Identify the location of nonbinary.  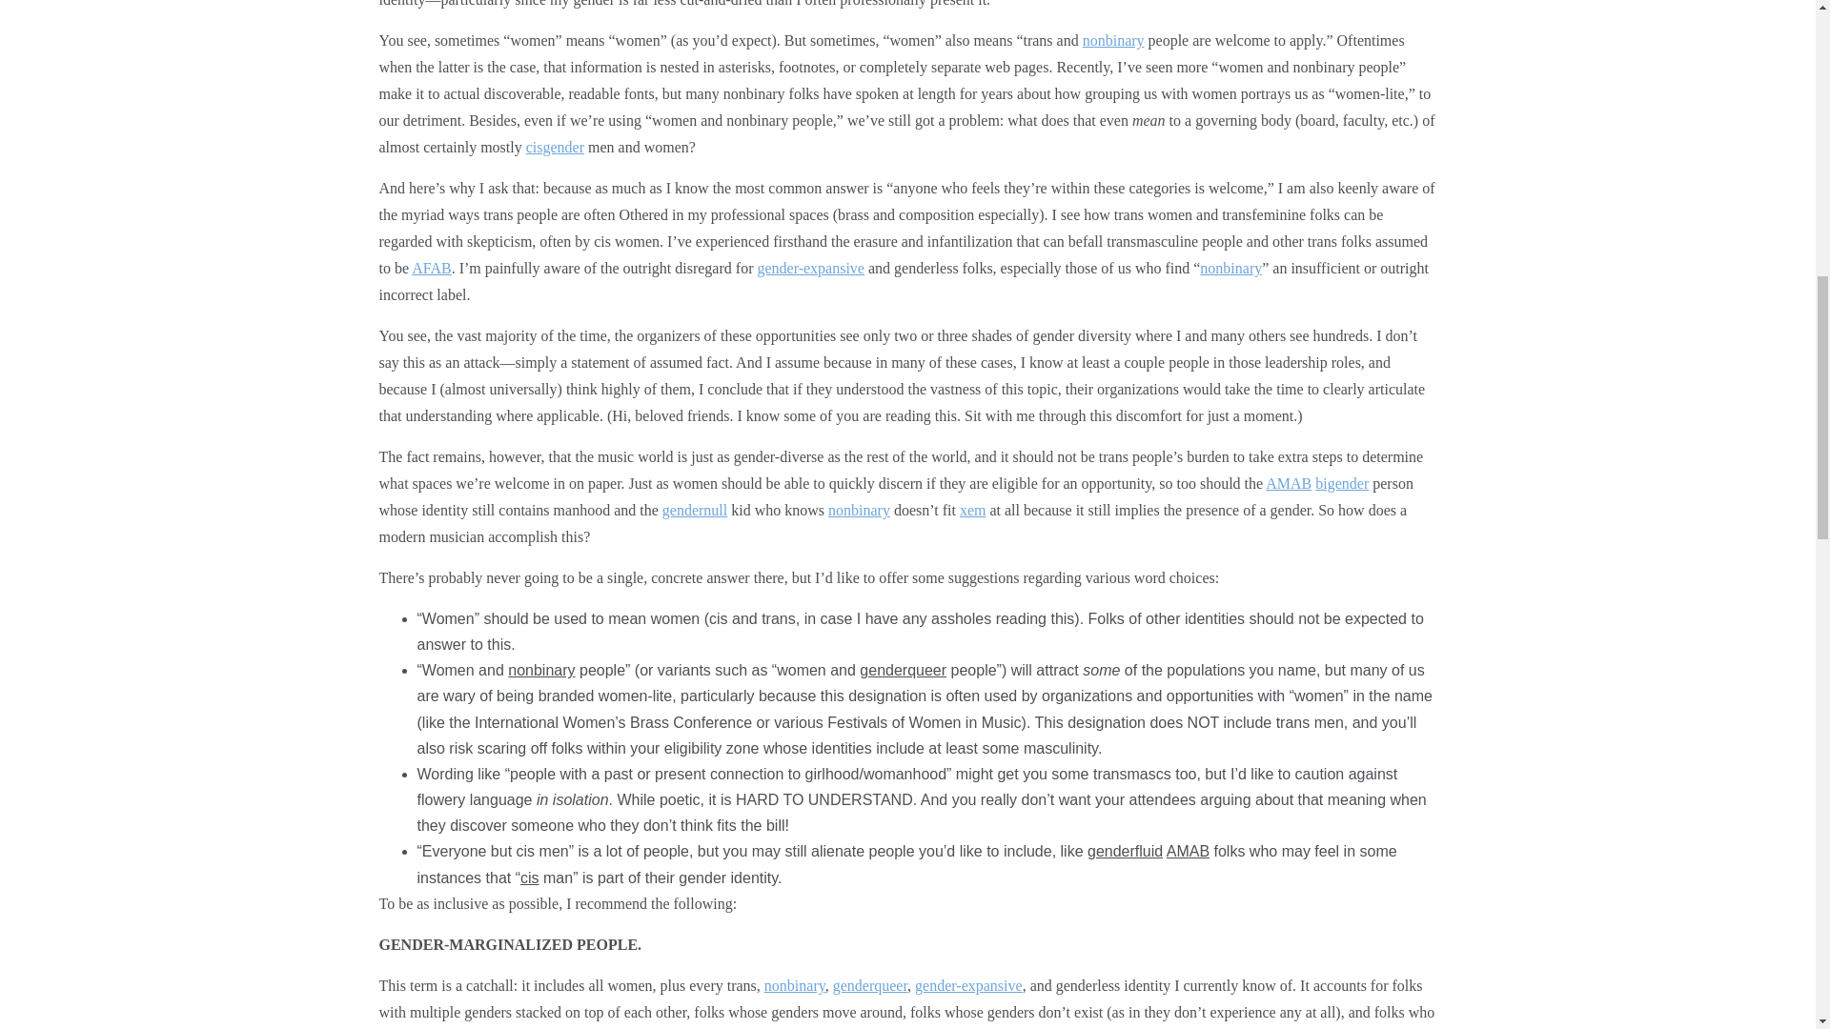
(1113, 40).